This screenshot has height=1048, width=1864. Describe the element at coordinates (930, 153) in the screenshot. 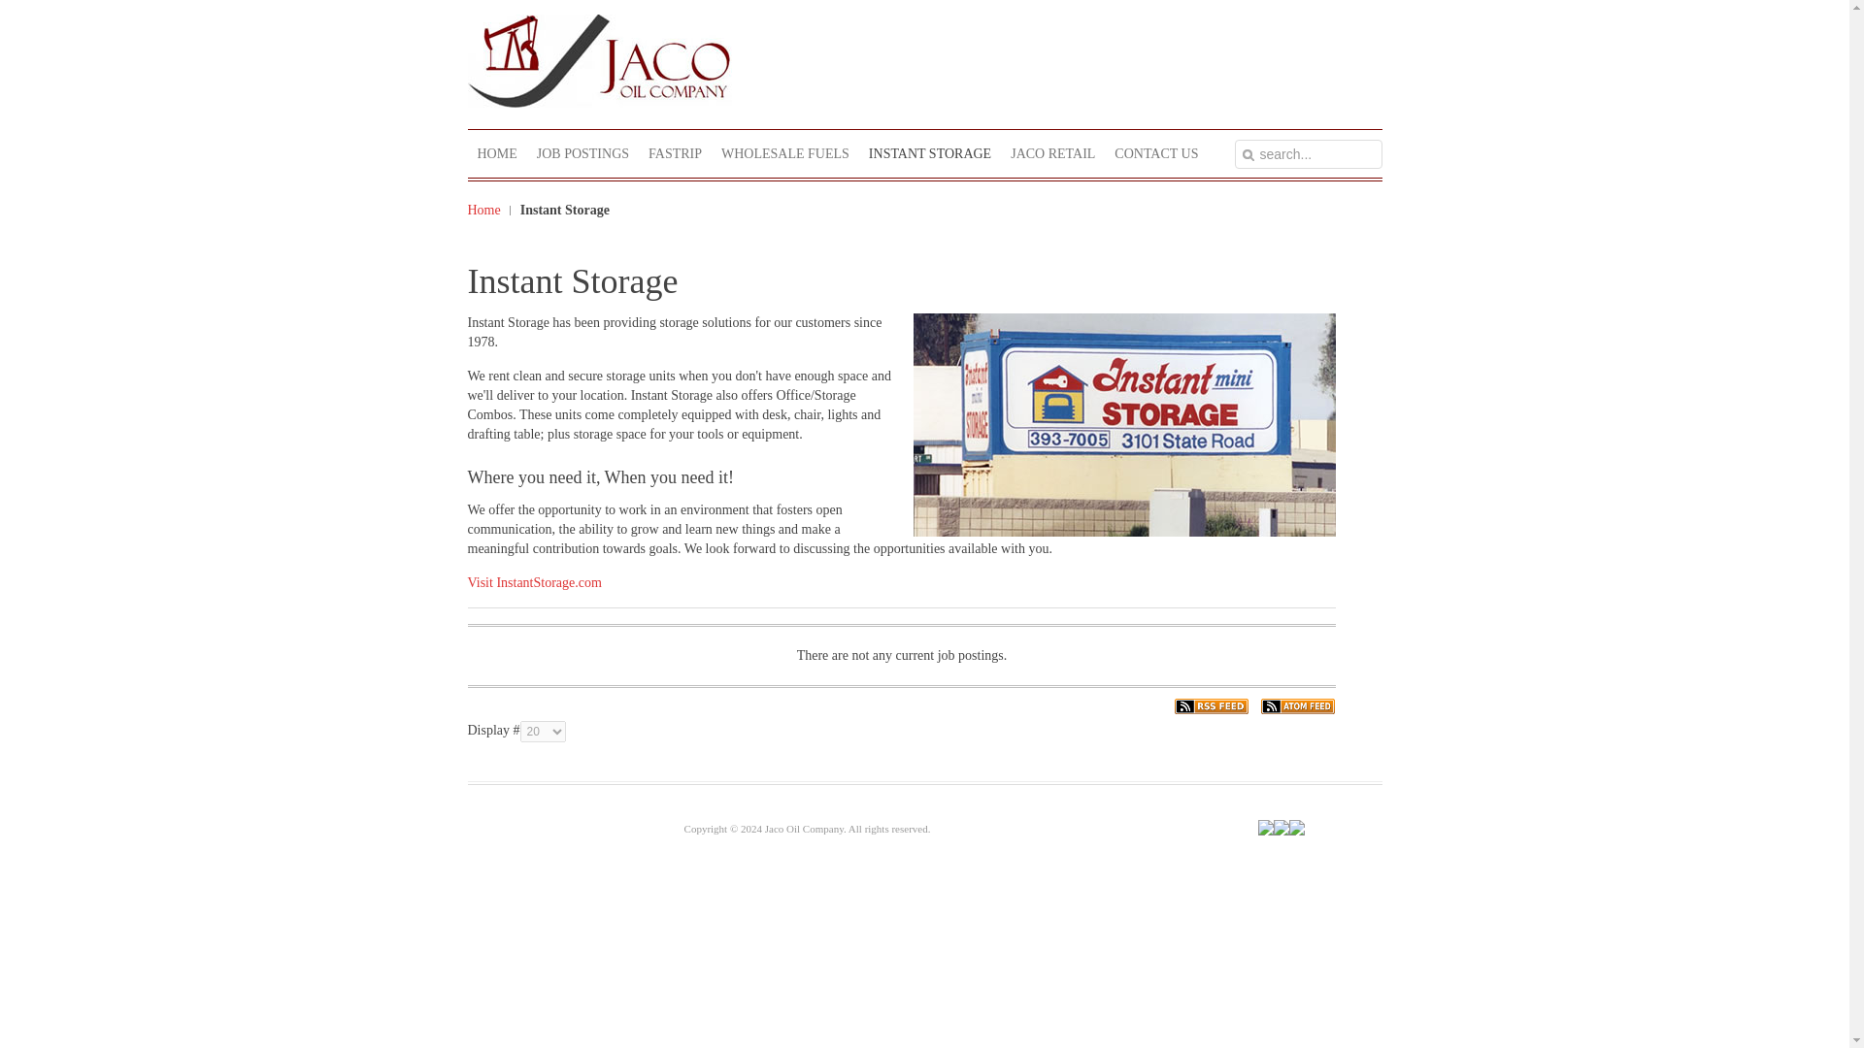

I see `INSTANT STORAGE` at that location.